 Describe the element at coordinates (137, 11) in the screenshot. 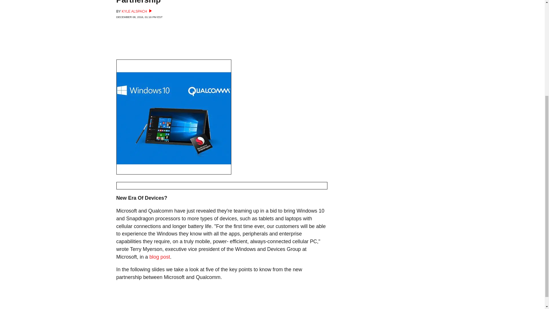

I see `KYLE ALSPACH` at that location.